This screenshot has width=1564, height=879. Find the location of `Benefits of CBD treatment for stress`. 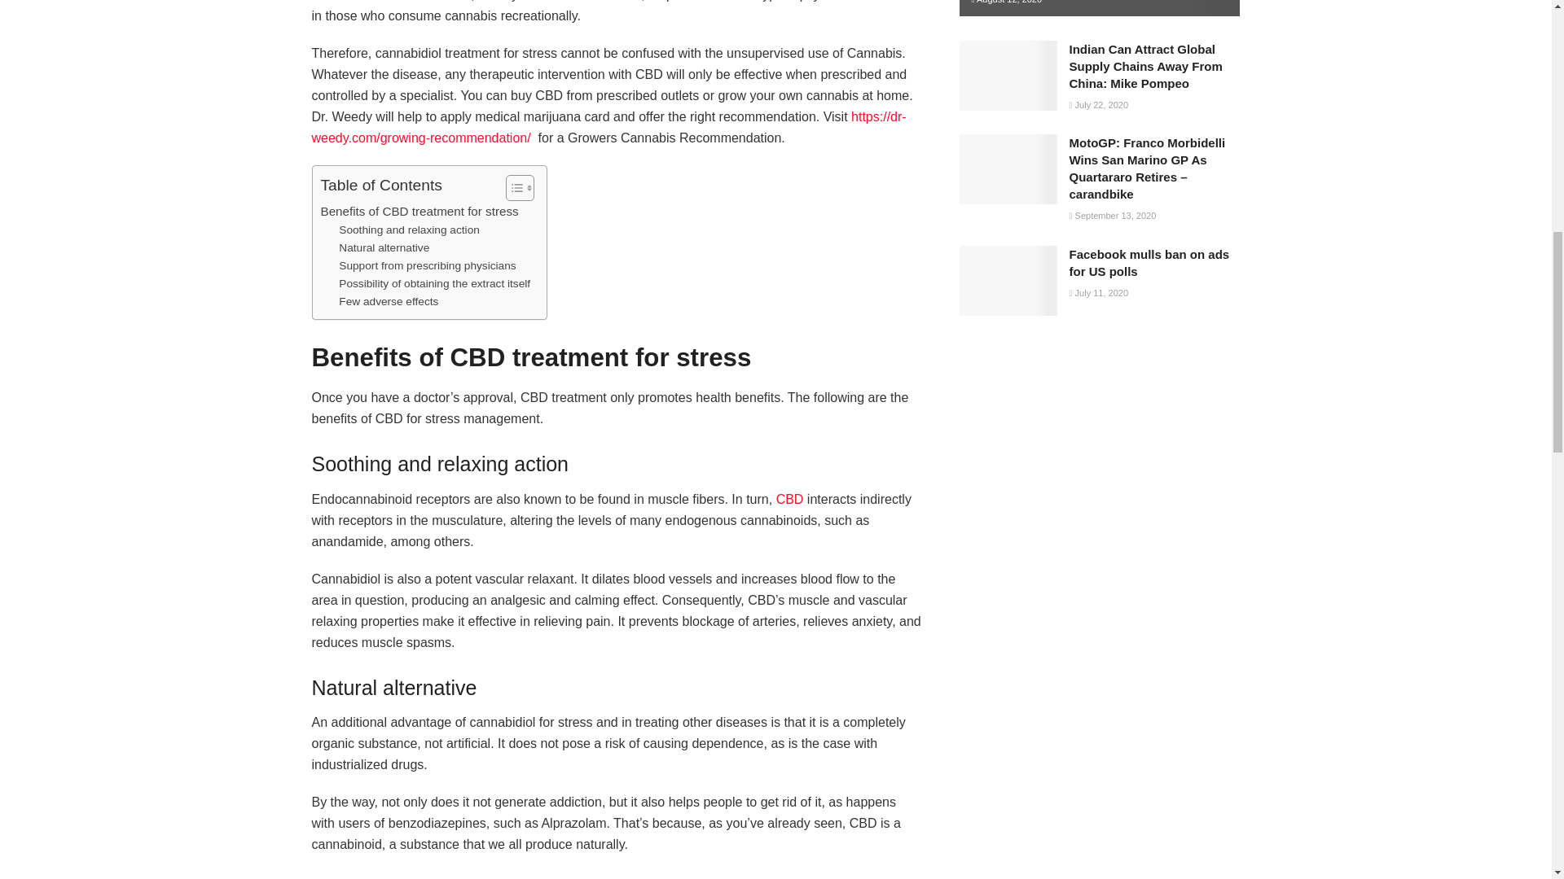

Benefits of CBD treatment for stress is located at coordinates (420, 212).